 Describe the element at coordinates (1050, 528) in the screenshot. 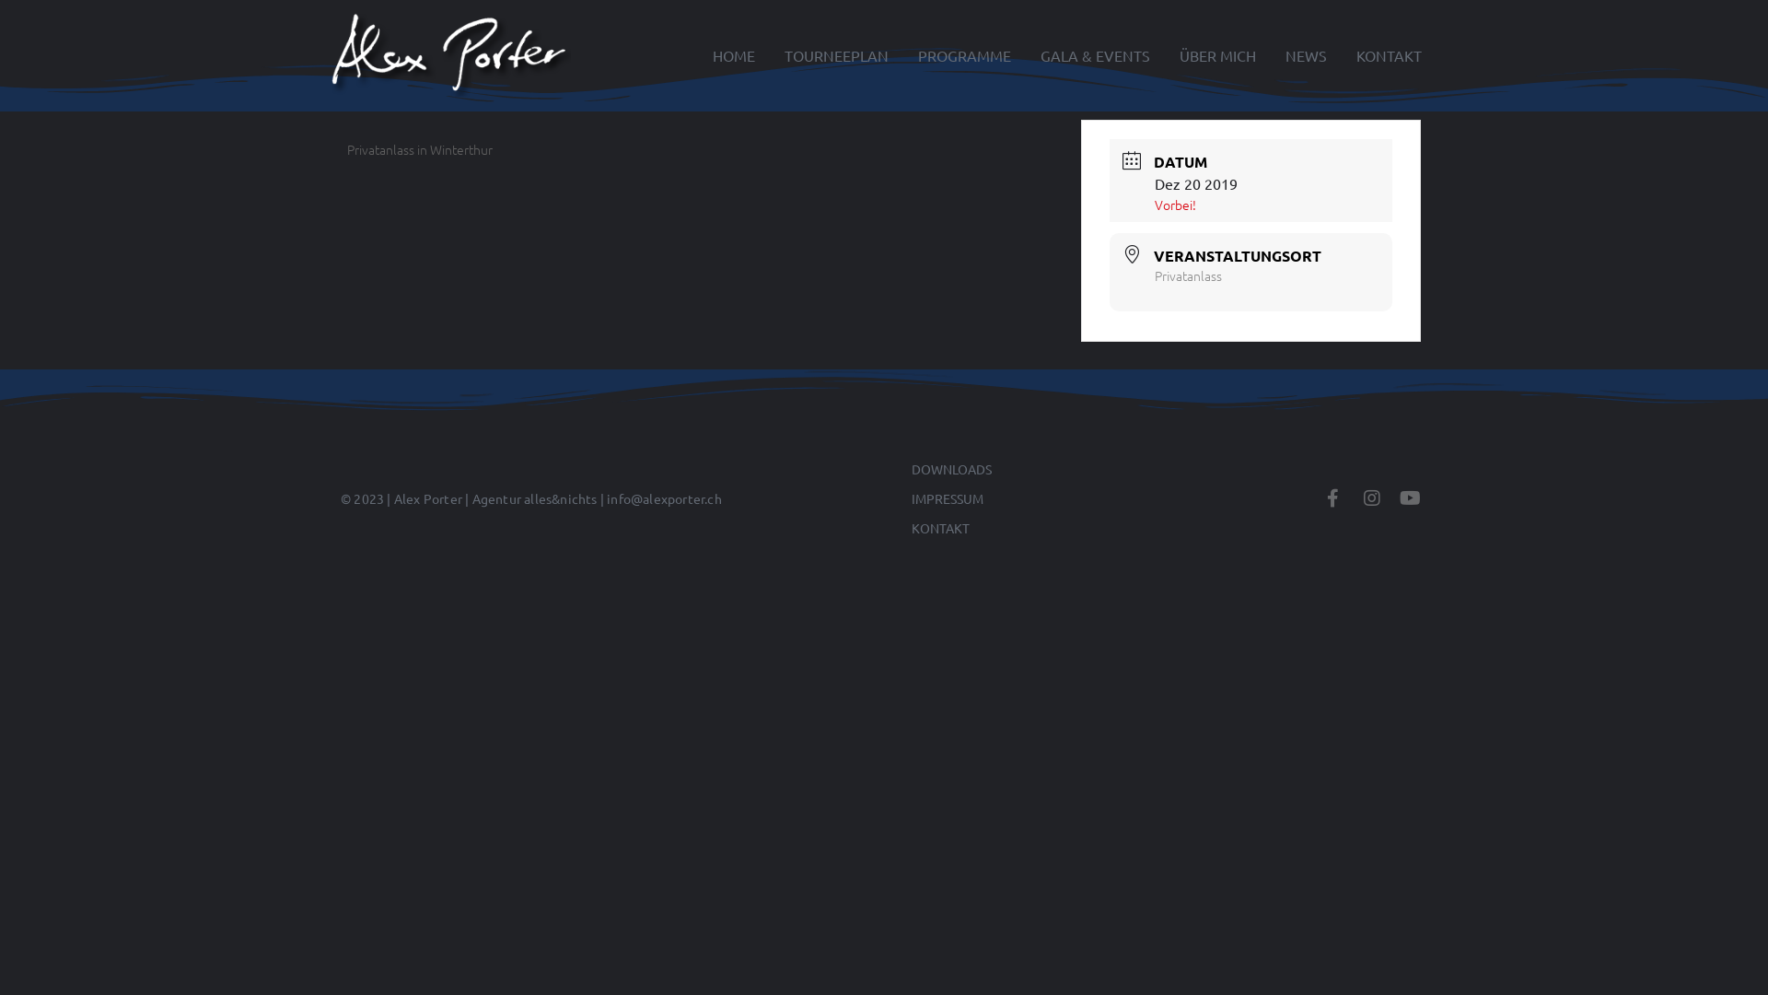

I see `KONTAKT` at that location.